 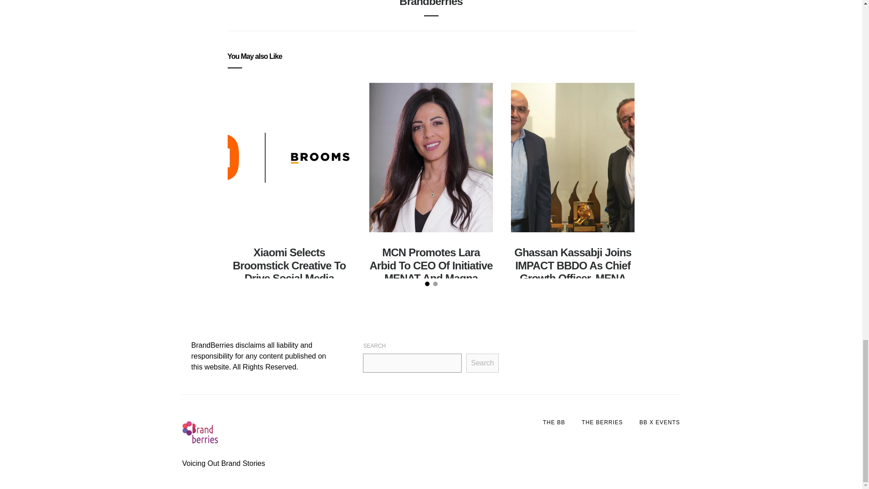 What do you see at coordinates (431, 4) in the screenshot?
I see `Brandberries` at bounding box center [431, 4].